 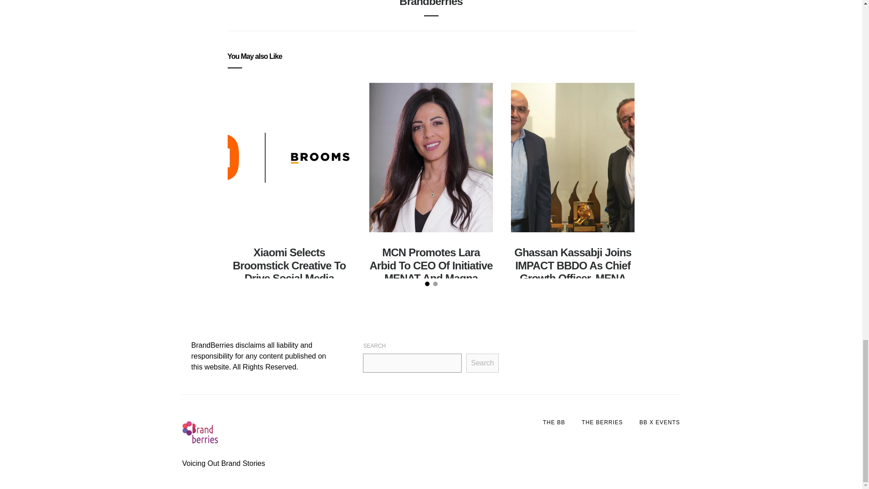 What do you see at coordinates (431, 4) in the screenshot?
I see `Brandberries` at bounding box center [431, 4].